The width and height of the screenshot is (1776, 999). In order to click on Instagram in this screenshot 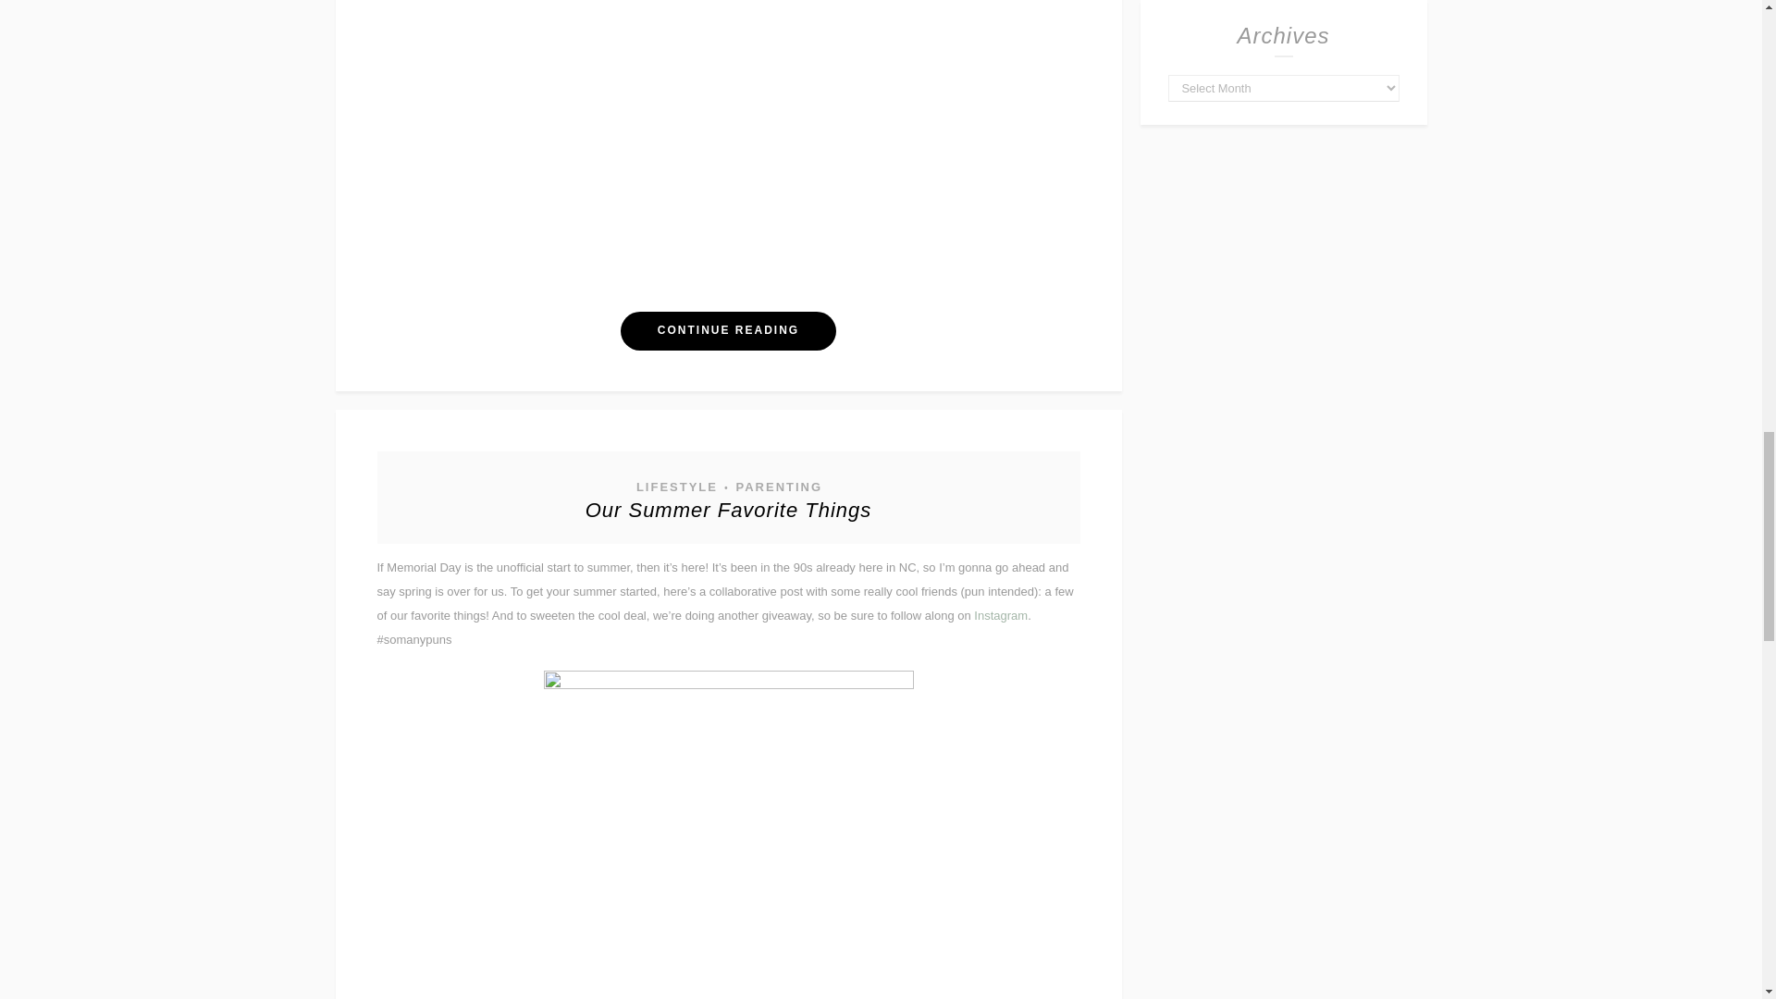, I will do `click(1001, 614)`.